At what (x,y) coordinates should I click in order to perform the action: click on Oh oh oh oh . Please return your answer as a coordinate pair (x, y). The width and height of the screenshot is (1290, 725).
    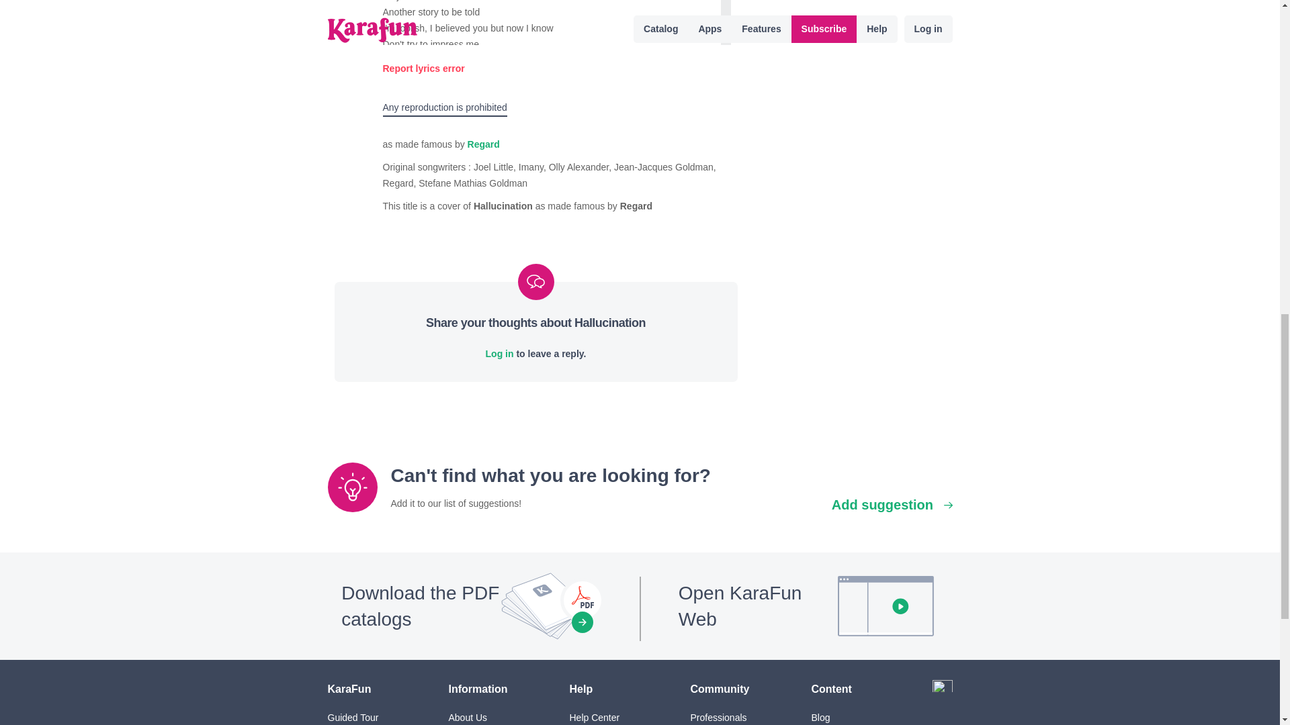
    Looking at the image, I should click on (552, 156).